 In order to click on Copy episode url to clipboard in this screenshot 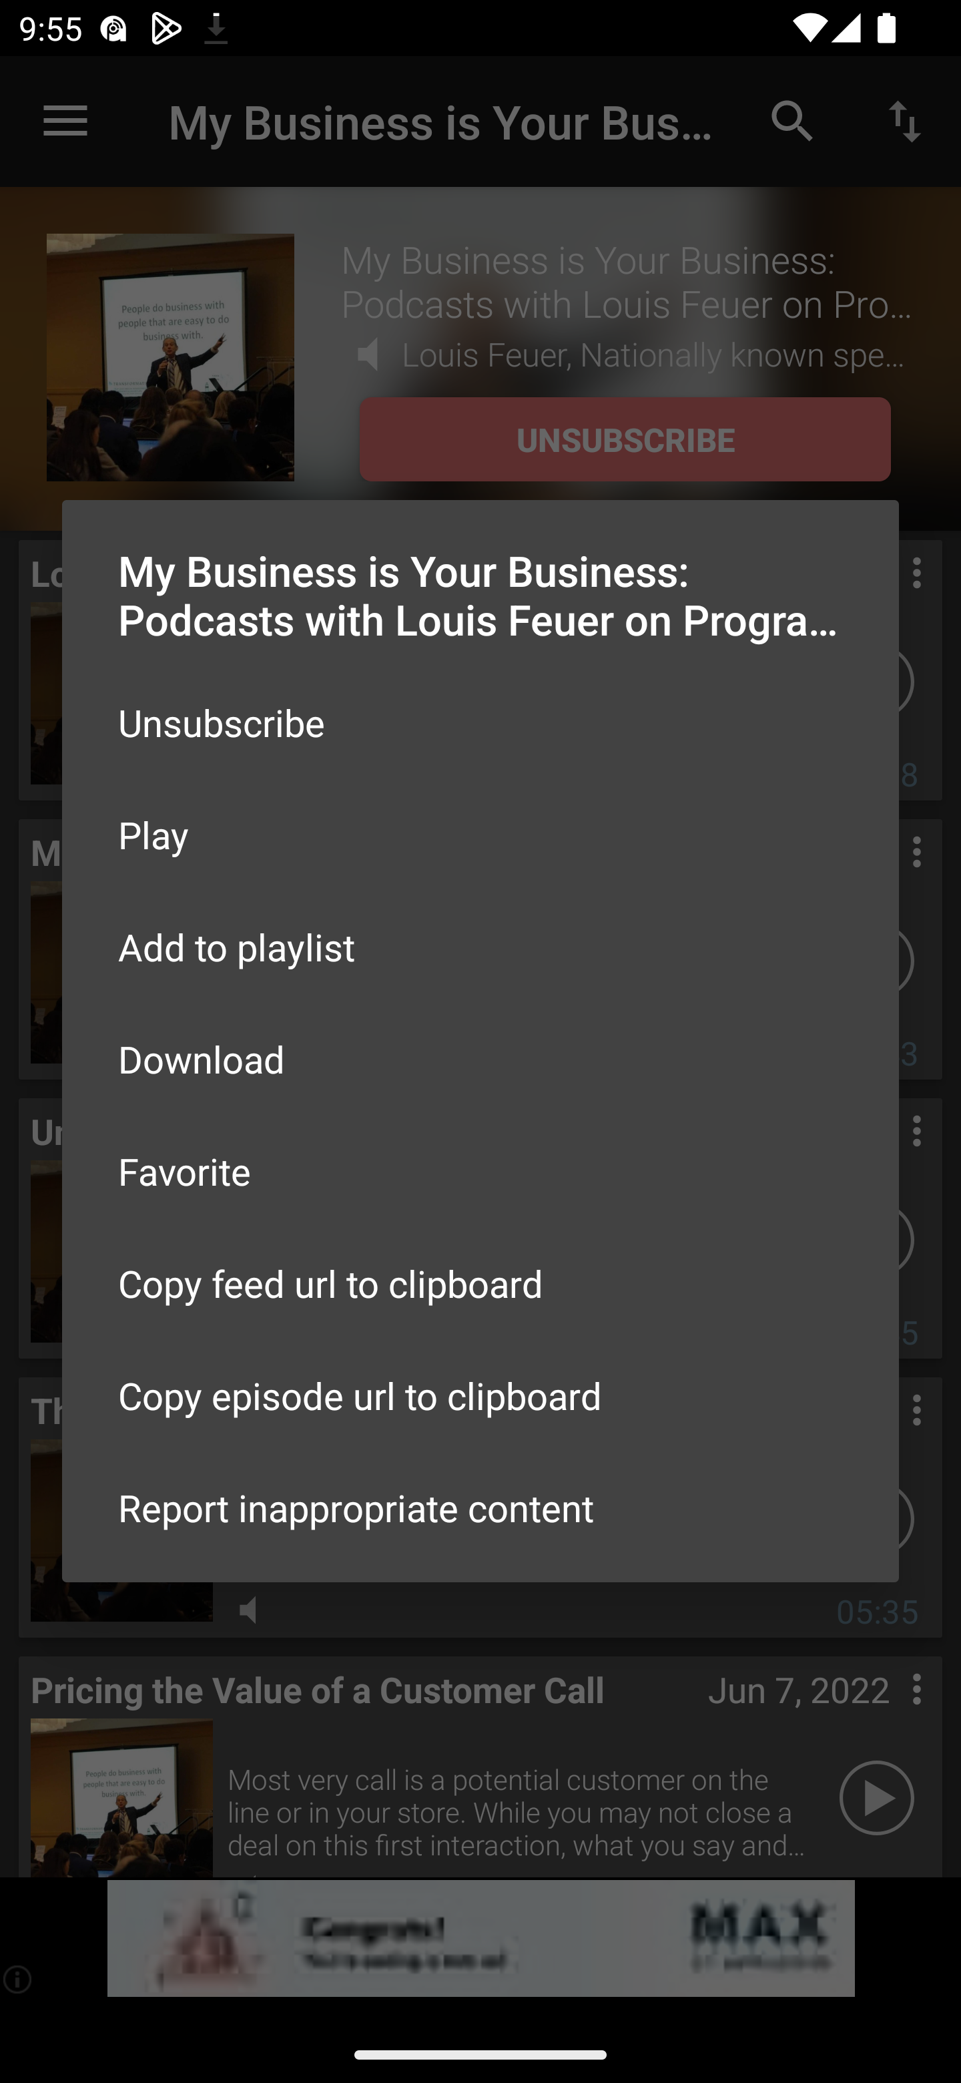, I will do `click(480, 1395)`.